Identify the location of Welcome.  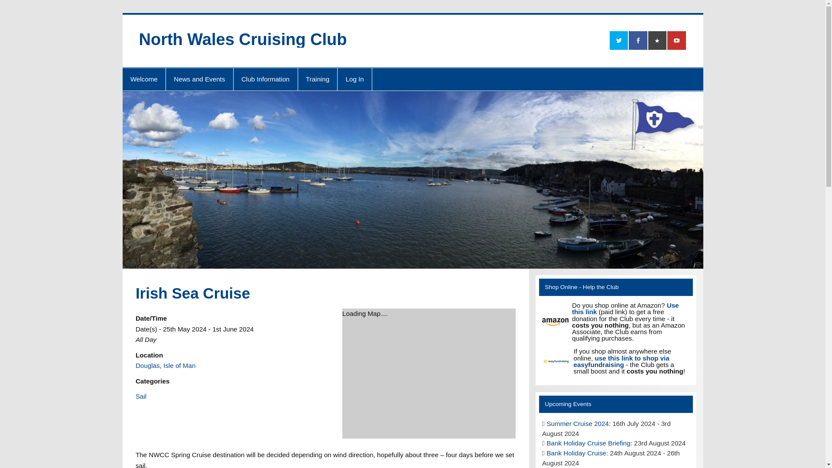
(144, 79).